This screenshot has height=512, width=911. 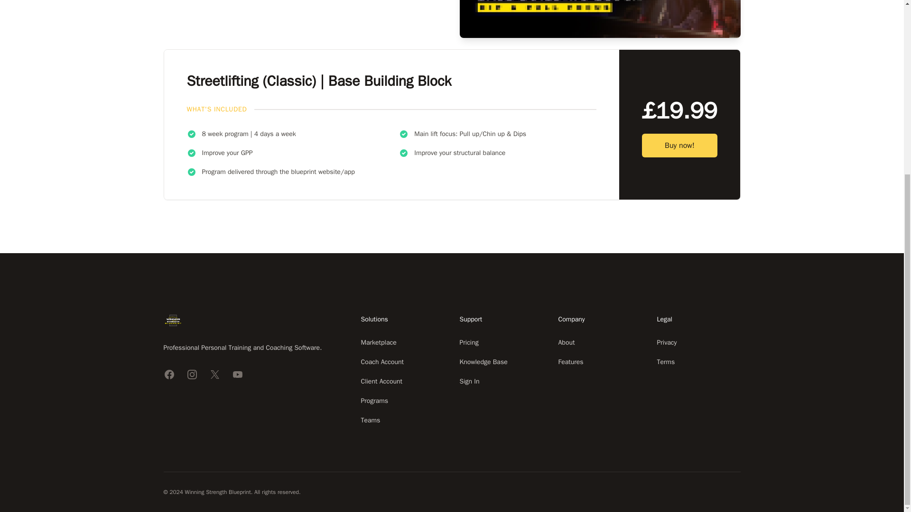 What do you see at coordinates (666, 362) in the screenshot?
I see `Terms` at bounding box center [666, 362].